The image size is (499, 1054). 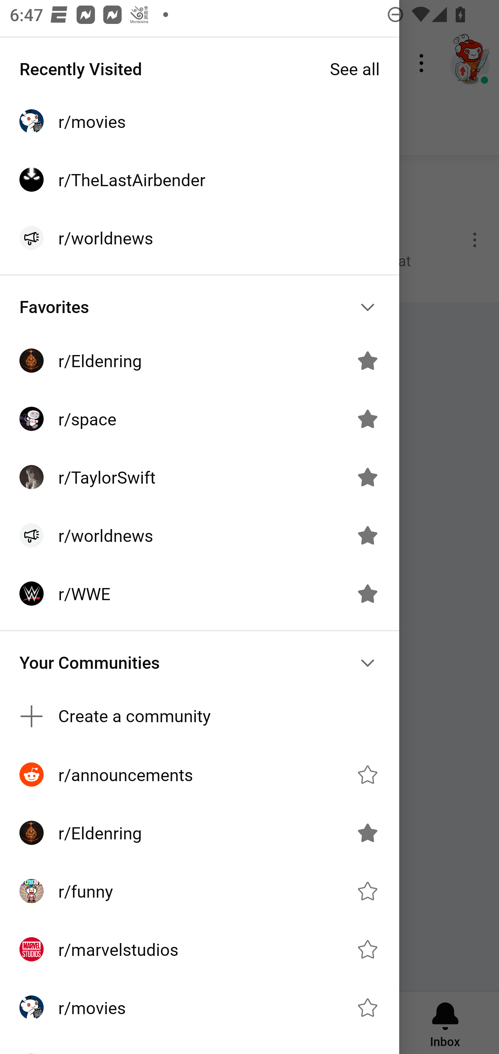 What do you see at coordinates (367, 477) in the screenshot?
I see `Unfavorite r/TaylorSwift` at bounding box center [367, 477].